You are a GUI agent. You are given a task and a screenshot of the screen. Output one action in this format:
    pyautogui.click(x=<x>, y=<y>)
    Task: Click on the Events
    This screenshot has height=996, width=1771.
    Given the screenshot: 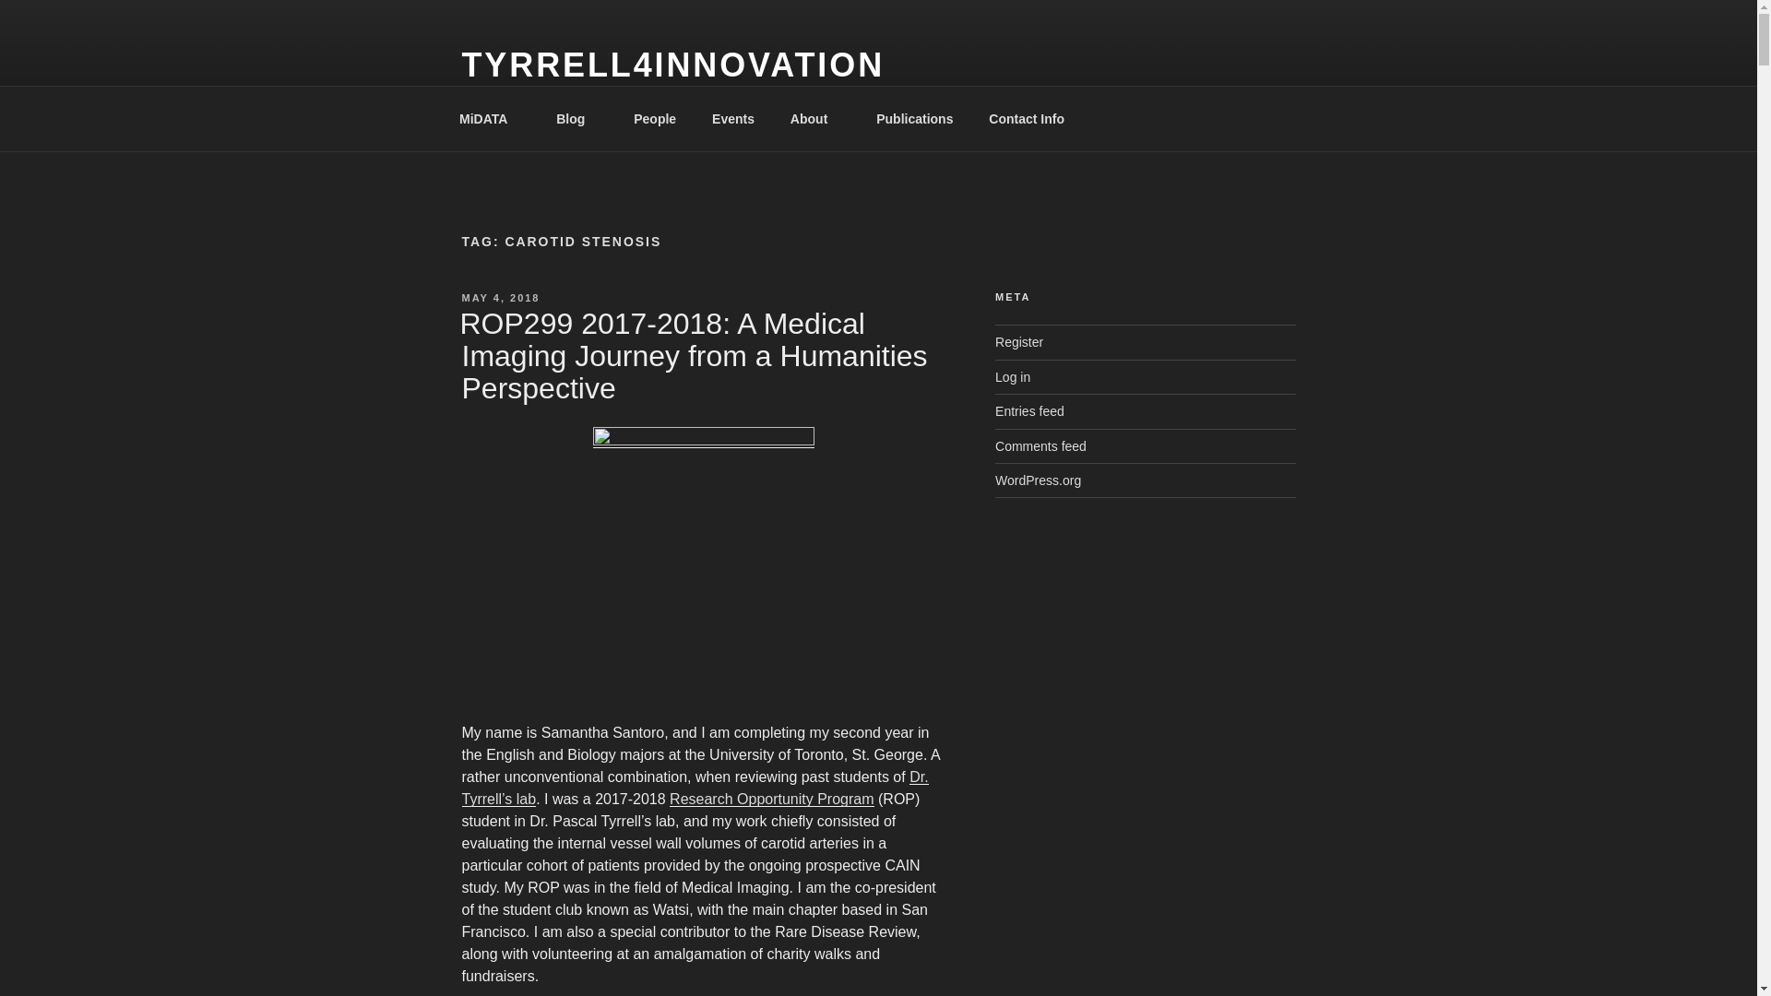 What is the action you would take?
    pyautogui.click(x=732, y=118)
    